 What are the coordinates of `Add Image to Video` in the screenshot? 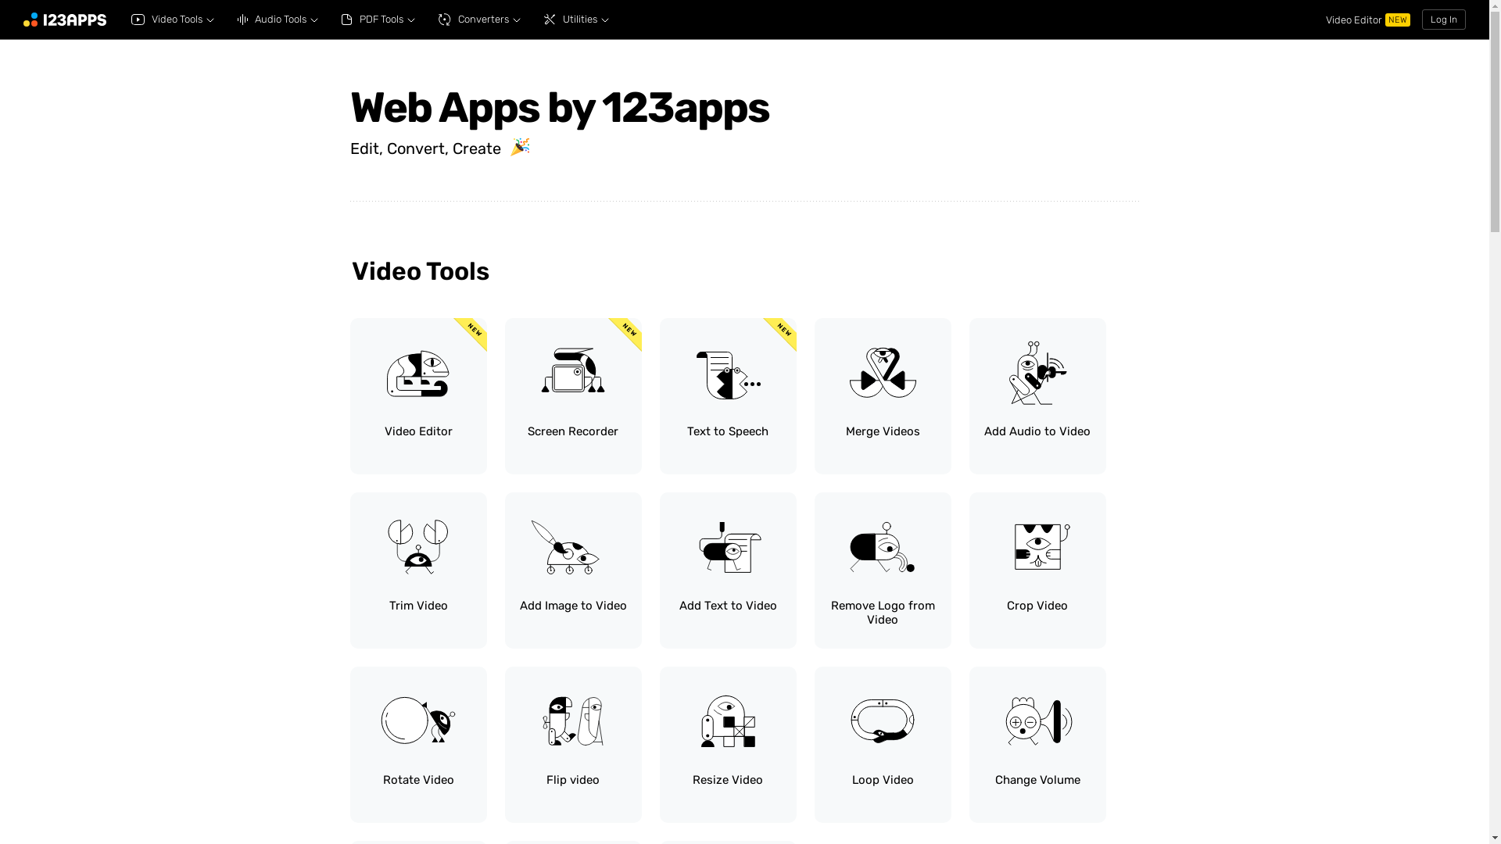 It's located at (574, 570).